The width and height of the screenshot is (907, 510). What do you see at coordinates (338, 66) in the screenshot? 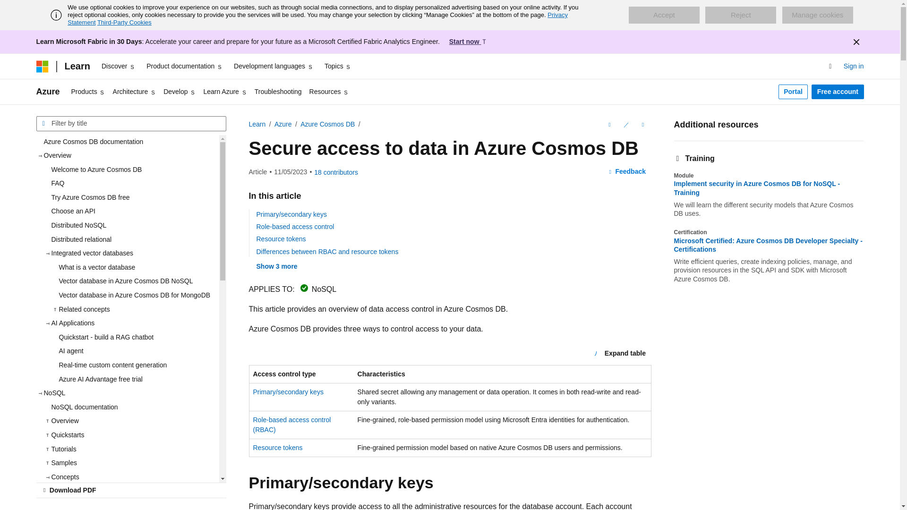
I see `Topics` at bounding box center [338, 66].